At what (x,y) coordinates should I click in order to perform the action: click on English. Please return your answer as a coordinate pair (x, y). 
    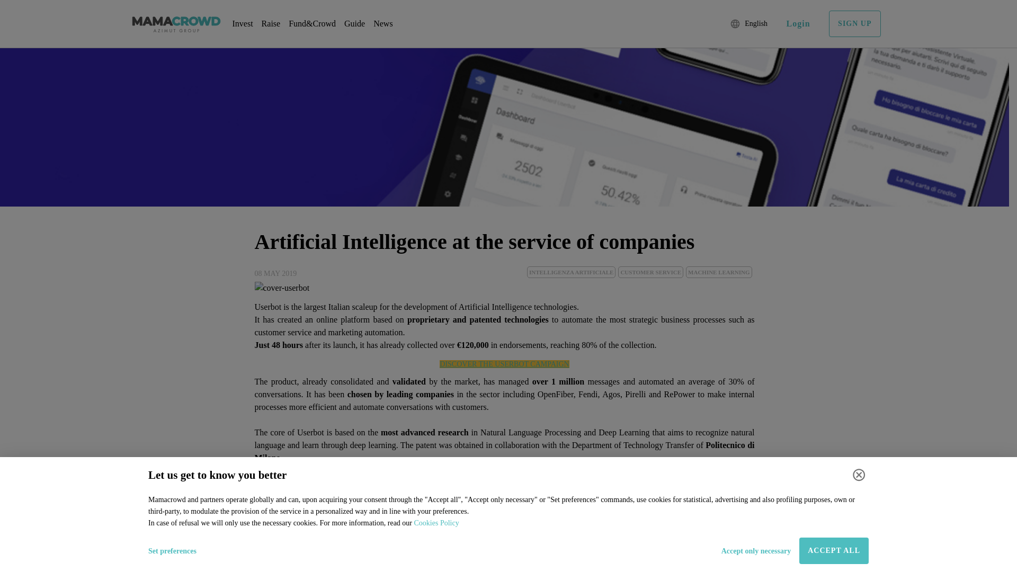
    Looking at the image, I should click on (750, 24).